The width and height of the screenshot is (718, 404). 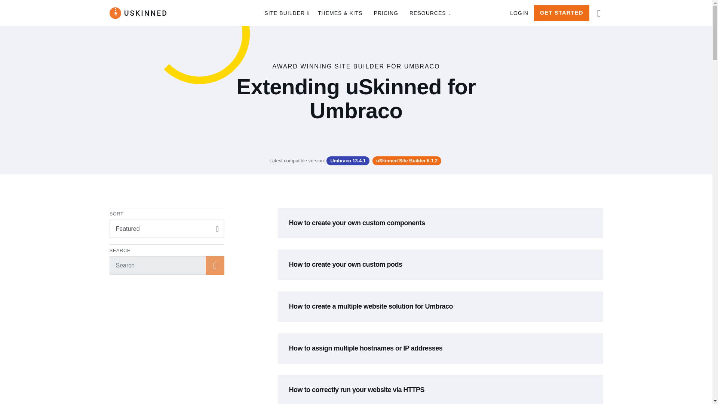 I want to click on RESOURCES, so click(x=429, y=13).